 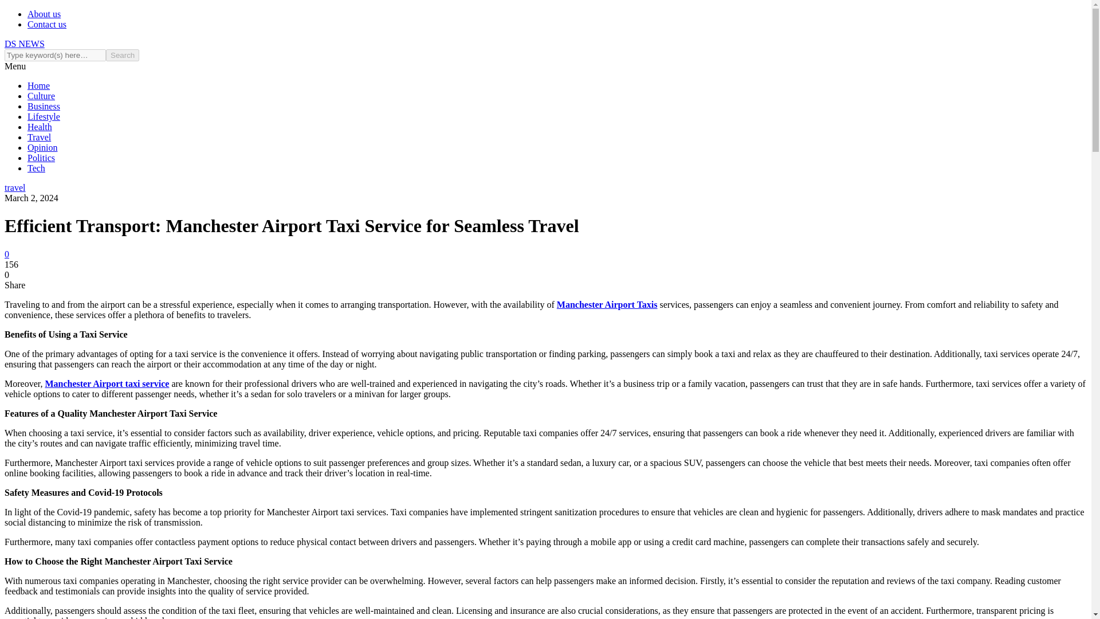 I want to click on travel, so click(x=15, y=187).